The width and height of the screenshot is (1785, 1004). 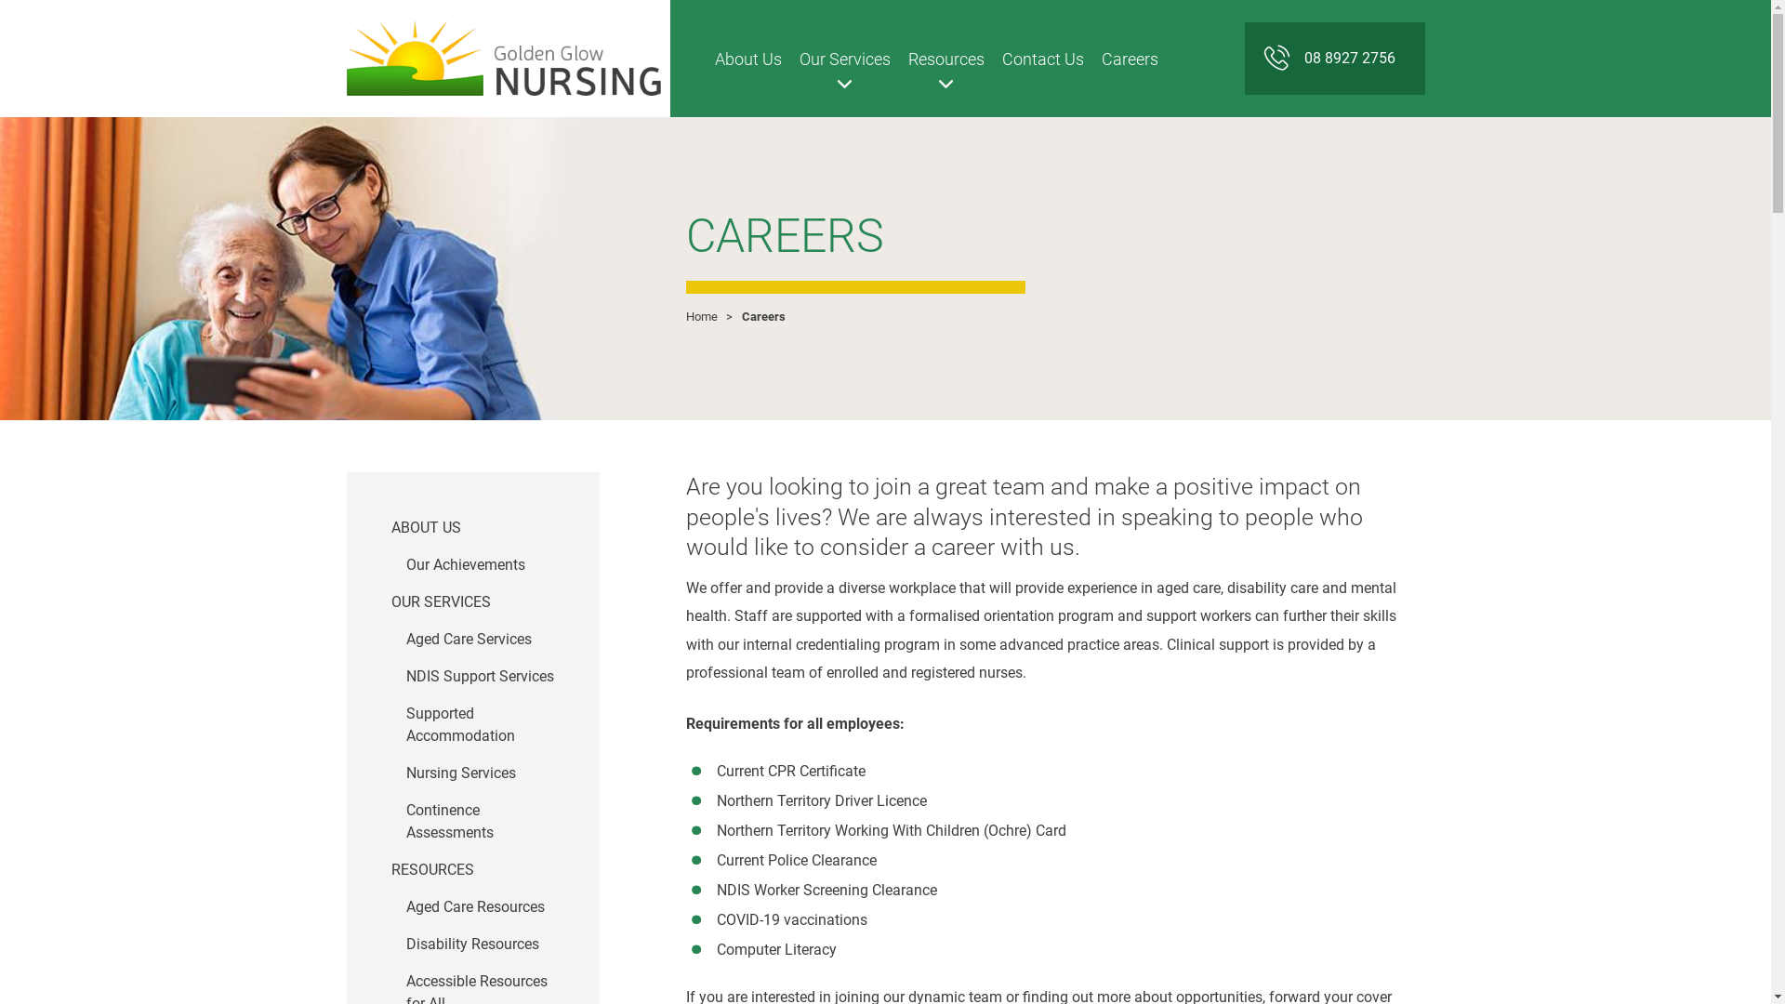 I want to click on Skip to main content, so click(x=0, y=117).